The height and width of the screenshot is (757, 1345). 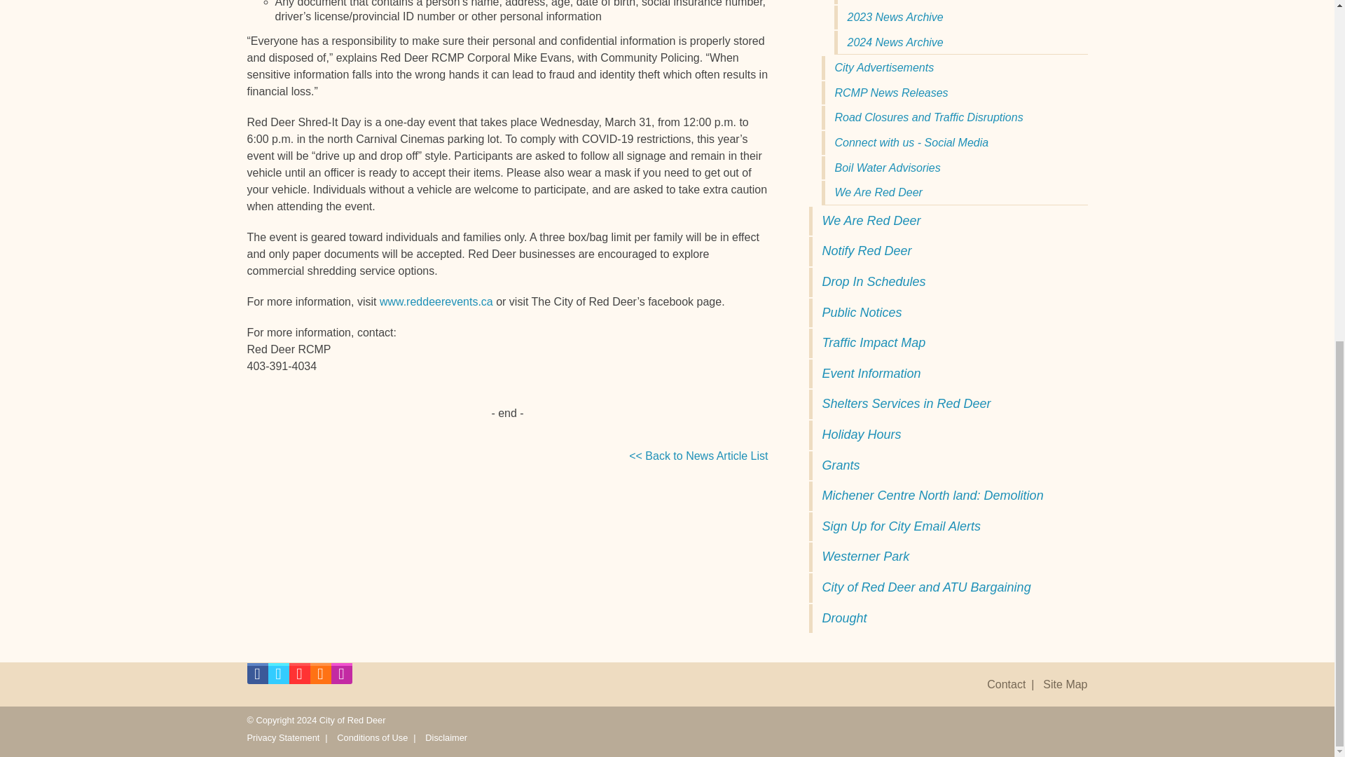 I want to click on Open City of Red Deer YouTube Channel, so click(x=298, y=677).